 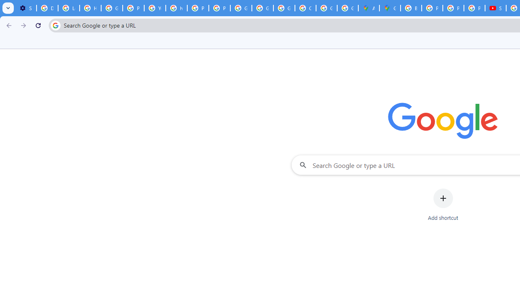 What do you see at coordinates (69, 8) in the screenshot?
I see `Learn how to find your photos - Google Photos Help` at bounding box center [69, 8].